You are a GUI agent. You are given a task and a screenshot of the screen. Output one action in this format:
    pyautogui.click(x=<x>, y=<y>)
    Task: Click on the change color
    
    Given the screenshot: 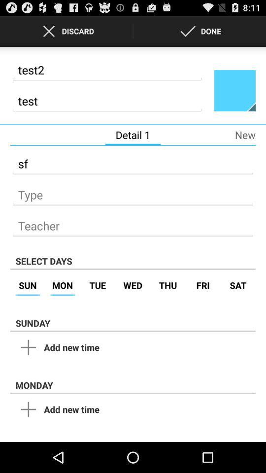 What is the action you would take?
    pyautogui.click(x=235, y=90)
    